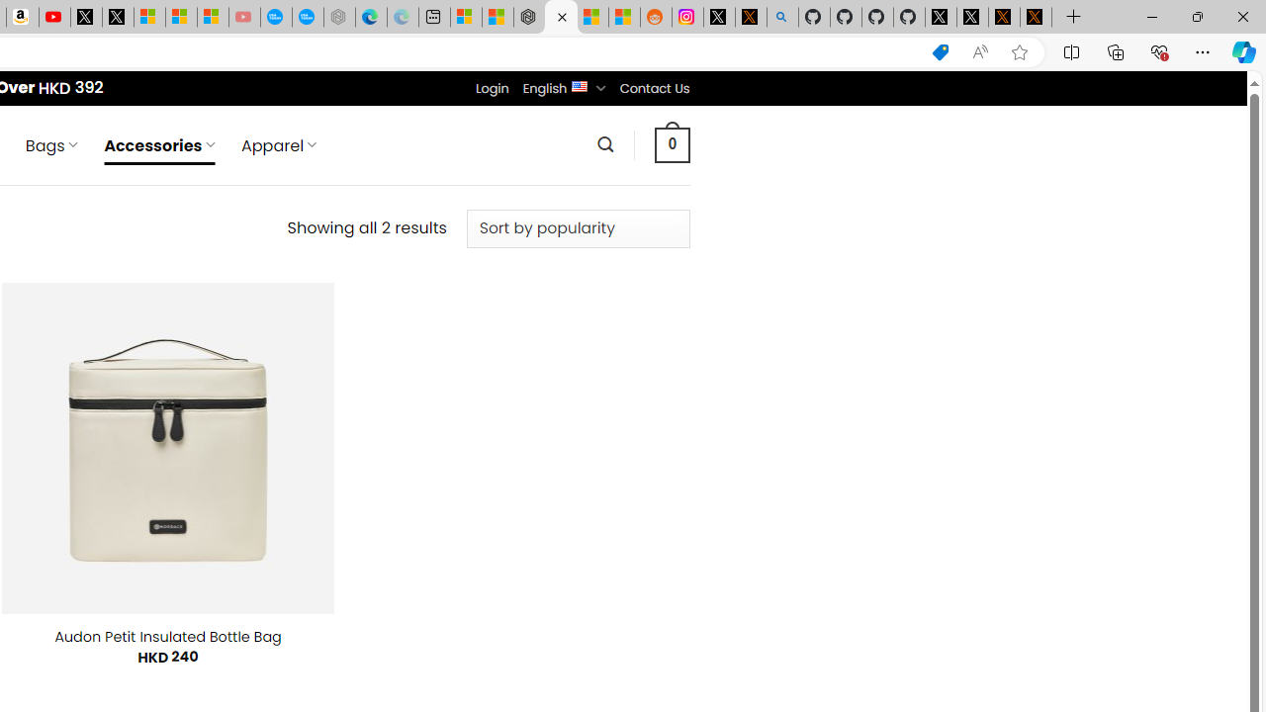 The width and height of the screenshot is (1266, 712). What do you see at coordinates (940, 52) in the screenshot?
I see `This site has coupons! Shopping in Microsoft Edge` at bounding box center [940, 52].